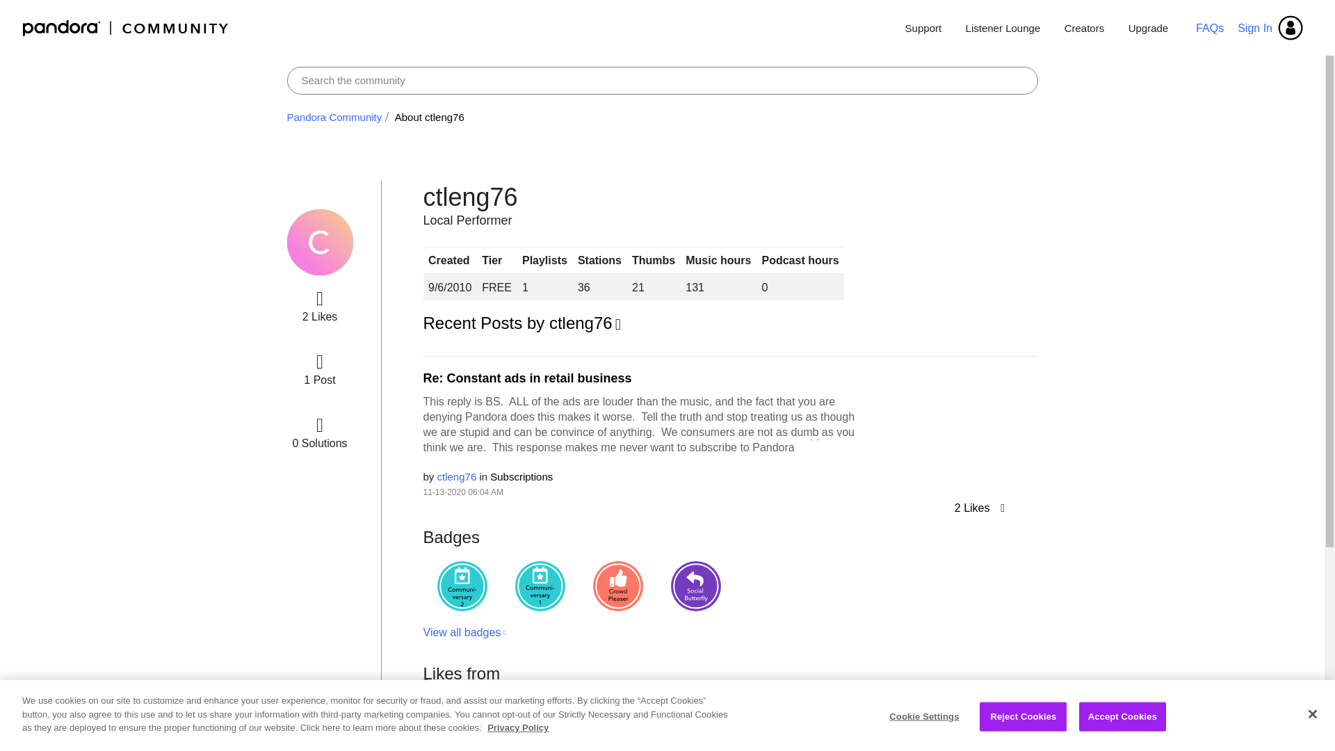  What do you see at coordinates (527, 378) in the screenshot?
I see `Re: Constant ads in retail business` at bounding box center [527, 378].